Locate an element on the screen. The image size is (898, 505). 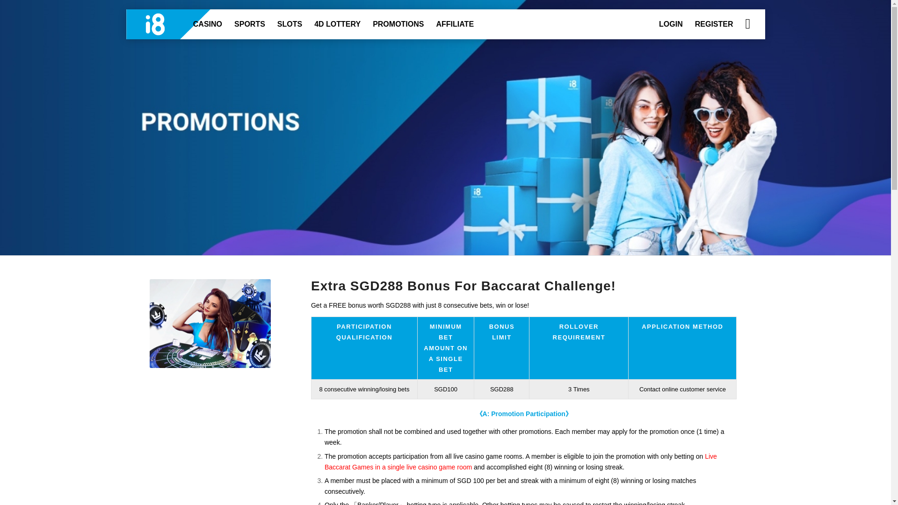
i8 Header Logo is located at coordinates (175, 24).